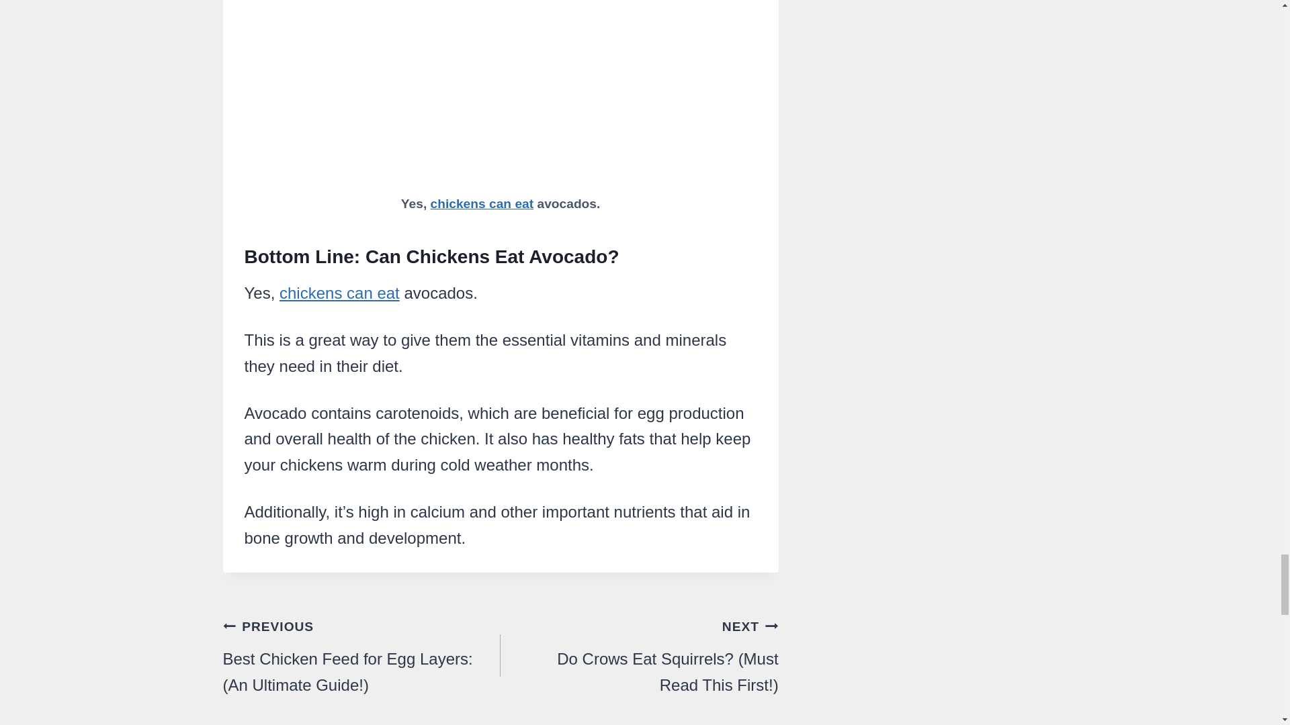  Describe the element at coordinates (501, 93) in the screenshot. I see `Can Chickens Eat Avocados: The Answer Is Maybe` at that location.